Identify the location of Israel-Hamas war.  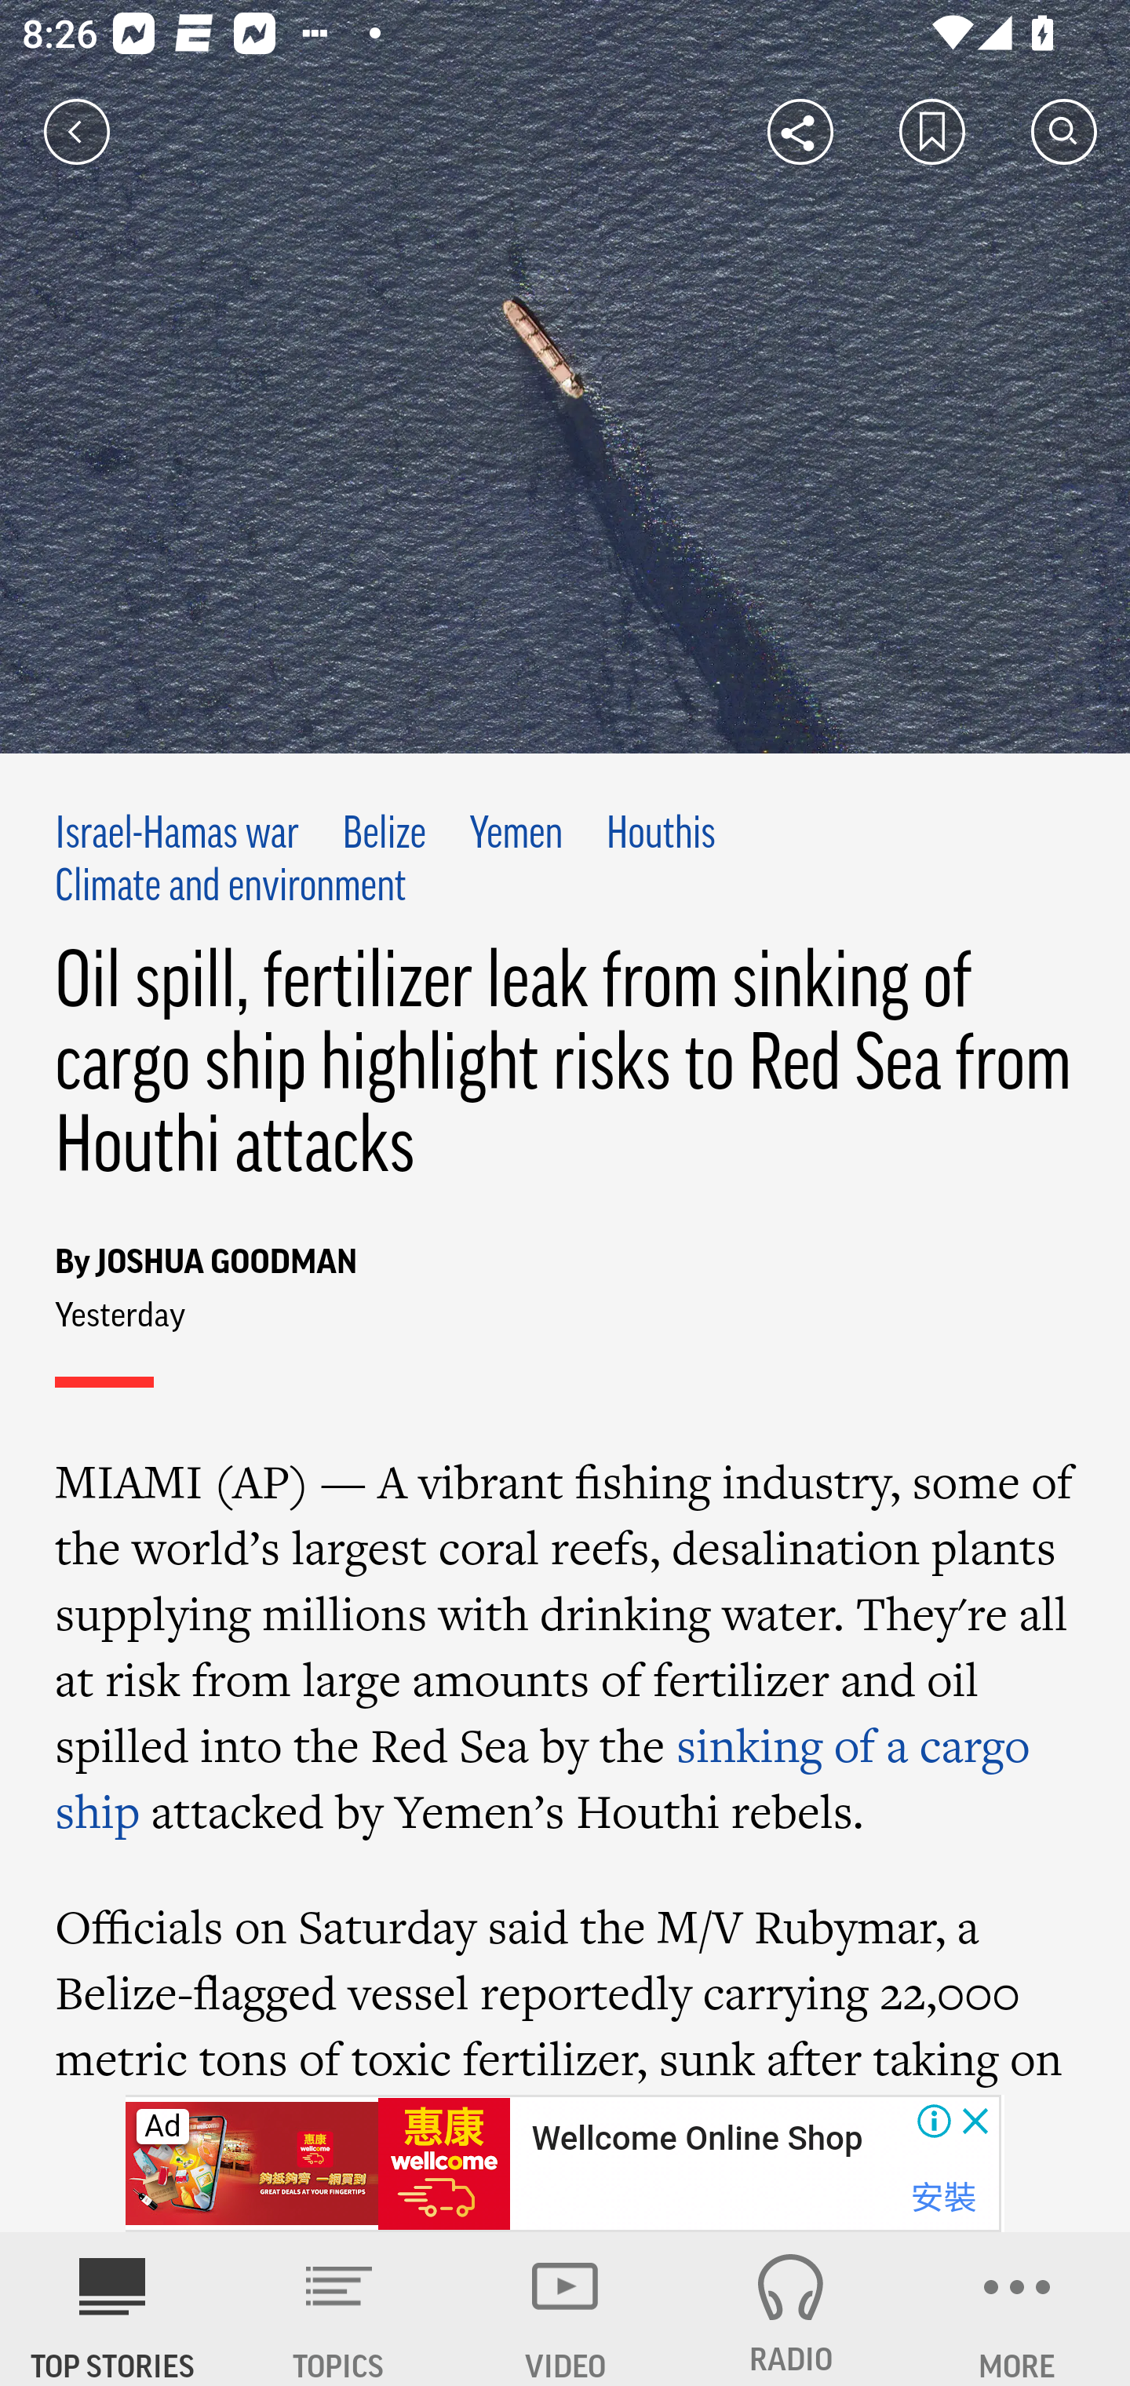
(178, 836).